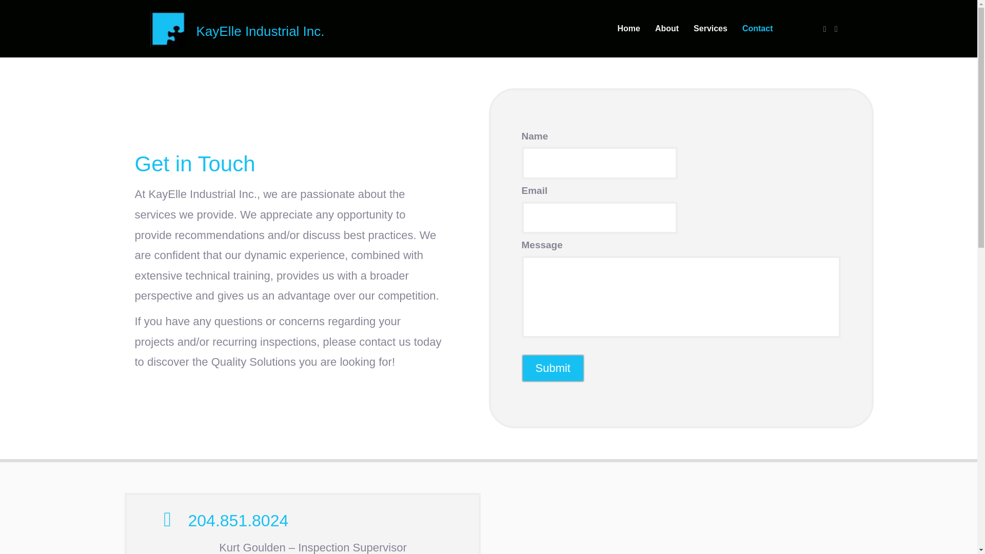 This screenshot has height=554, width=985. Describe the element at coordinates (167, 29) in the screenshot. I see `logopuzzle` at that location.